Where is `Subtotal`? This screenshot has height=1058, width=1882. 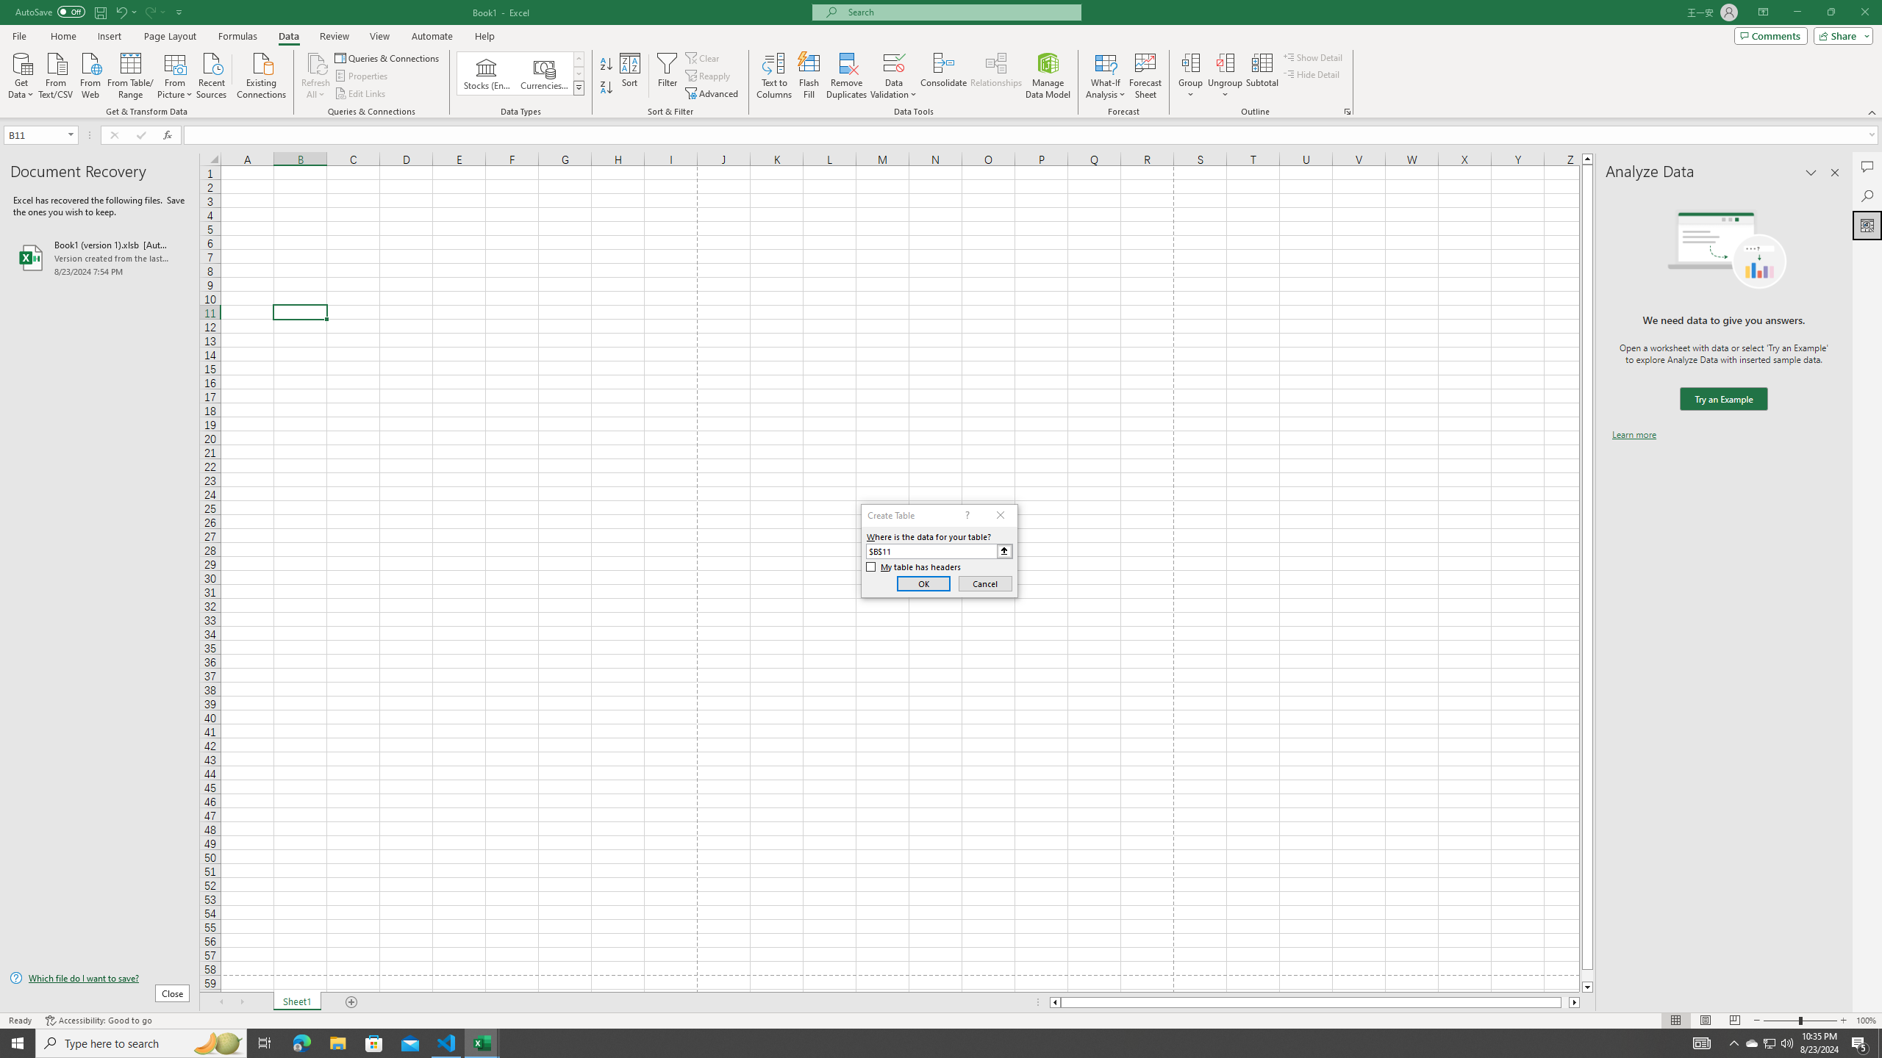 Subtotal is located at coordinates (1262, 76).